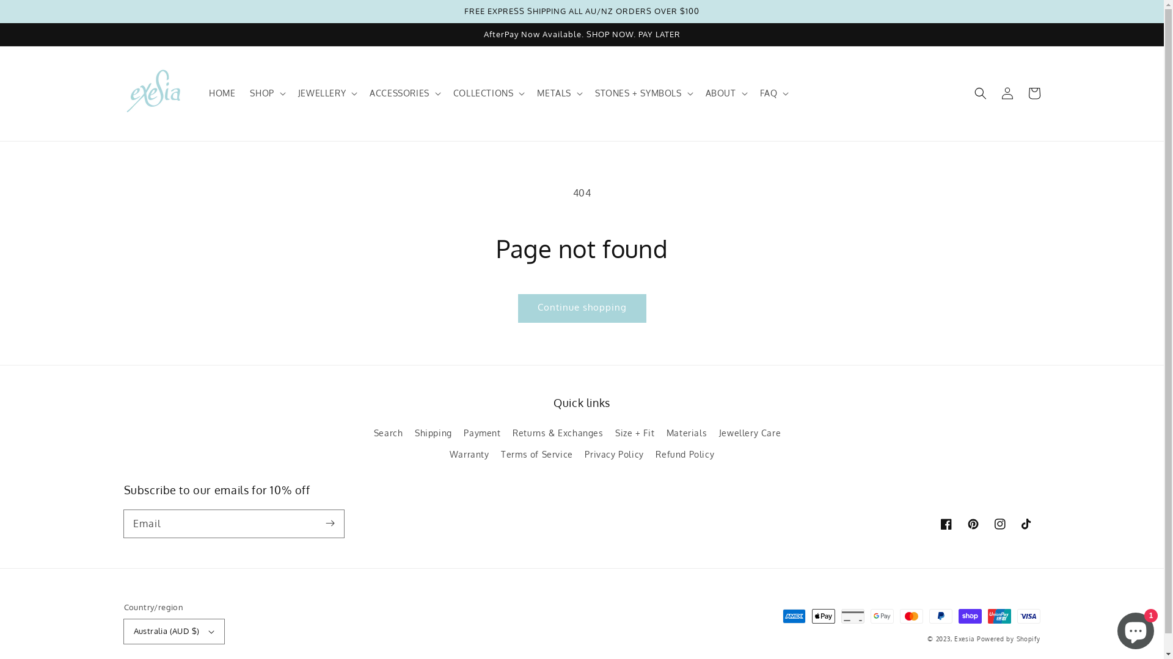 Image resolution: width=1173 pixels, height=659 pixels. Describe the element at coordinates (635, 433) in the screenshot. I see `Size + Fit` at that location.